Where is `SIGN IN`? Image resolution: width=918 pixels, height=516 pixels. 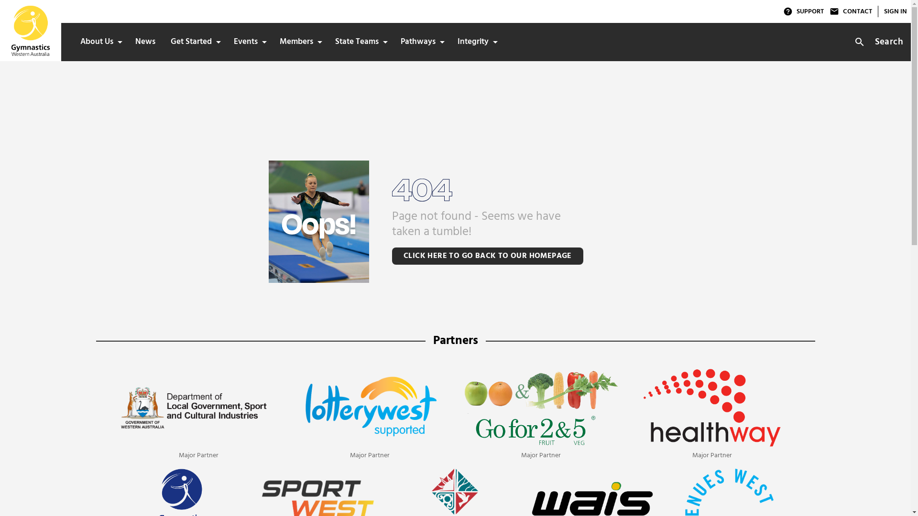
SIGN IN is located at coordinates (892, 11).